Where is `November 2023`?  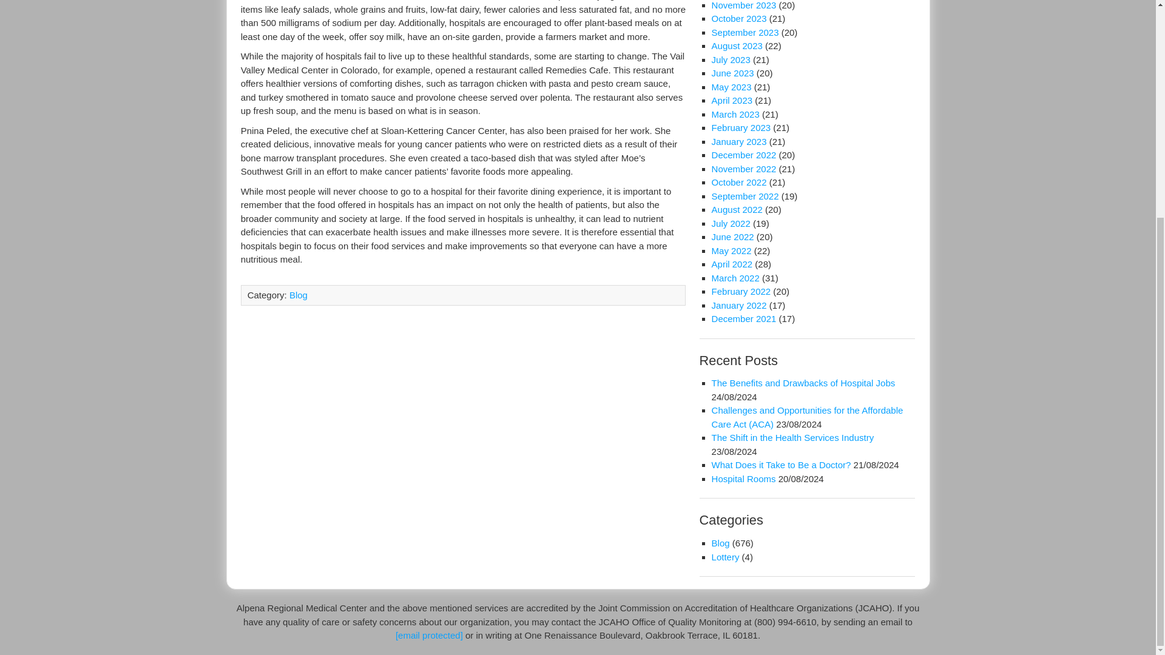
November 2023 is located at coordinates (744, 5).